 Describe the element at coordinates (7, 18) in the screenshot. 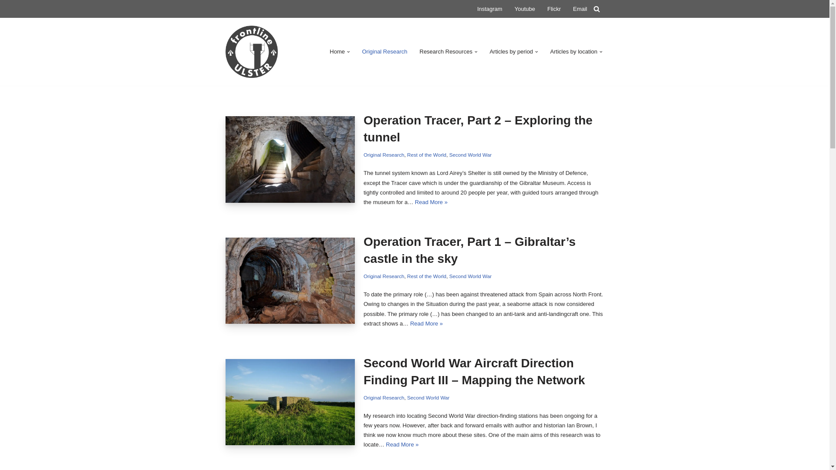

I see `Skip to content` at that location.